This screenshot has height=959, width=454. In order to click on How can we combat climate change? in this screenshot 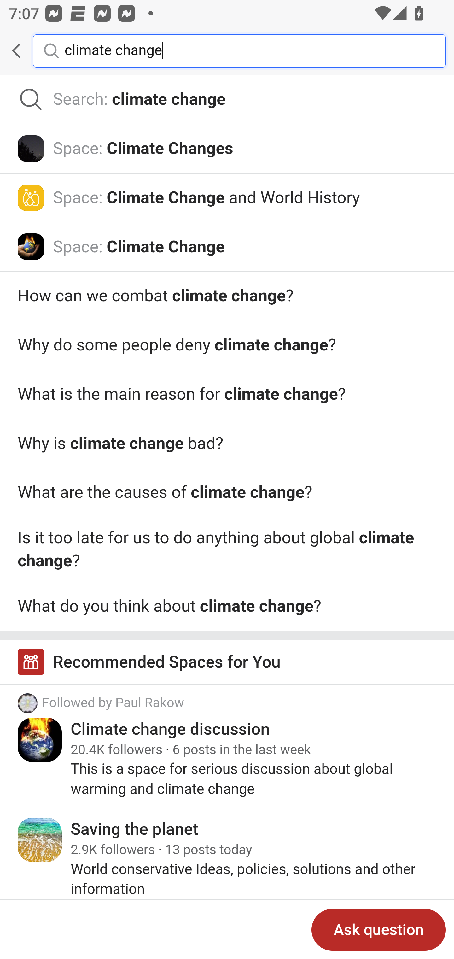, I will do `click(227, 296)`.